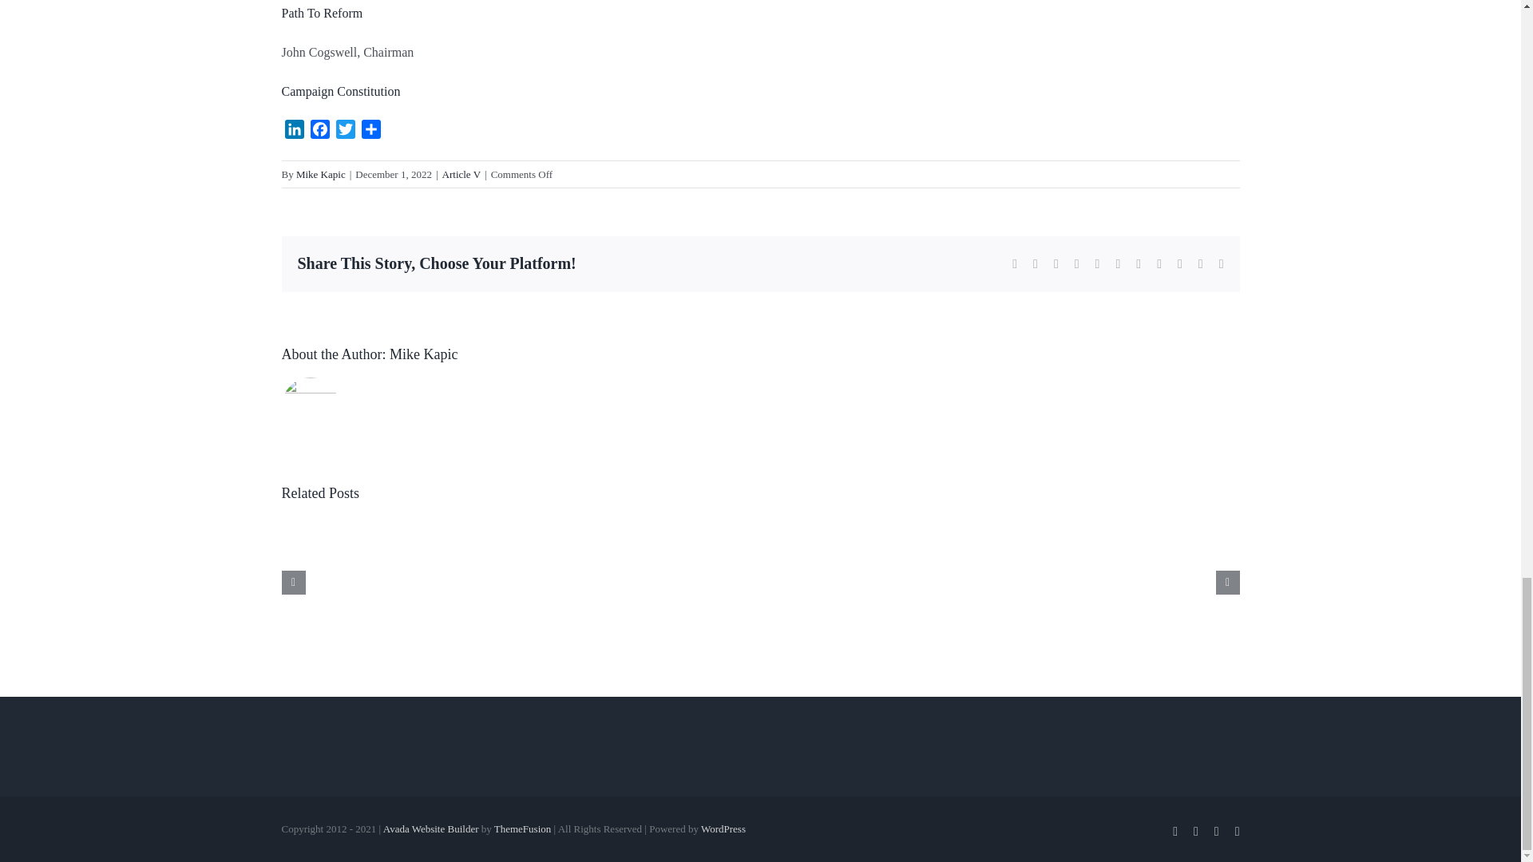  What do you see at coordinates (423, 354) in the screenshot?
I see `Posts by Mike Kapic` at bounding box center [423, 354].